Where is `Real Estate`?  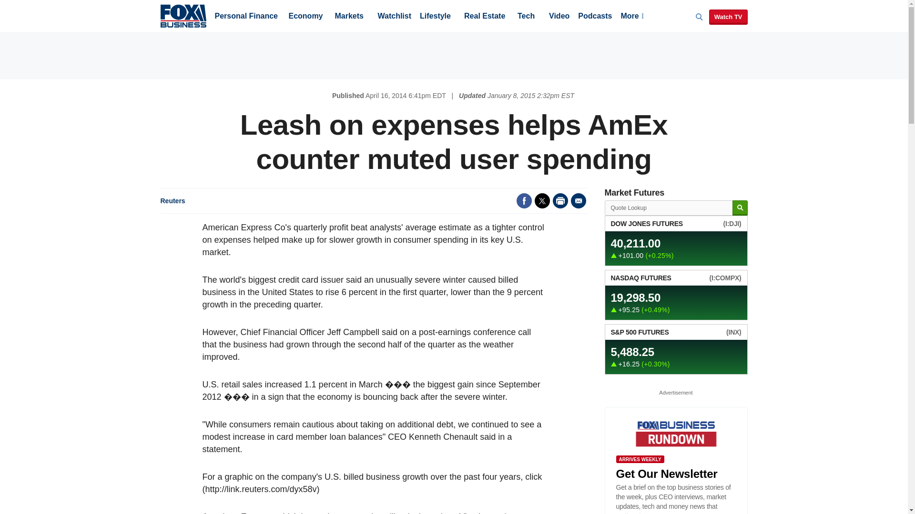
Real Estate is located at coordinates (484, 17).